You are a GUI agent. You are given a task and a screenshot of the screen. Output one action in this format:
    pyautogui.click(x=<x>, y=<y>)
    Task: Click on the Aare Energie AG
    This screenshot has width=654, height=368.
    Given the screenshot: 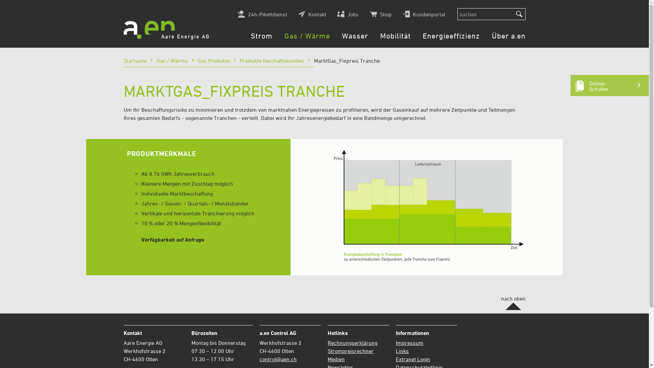 What is the action you would take?
    pyautogui.click(x=166, y=30)
    